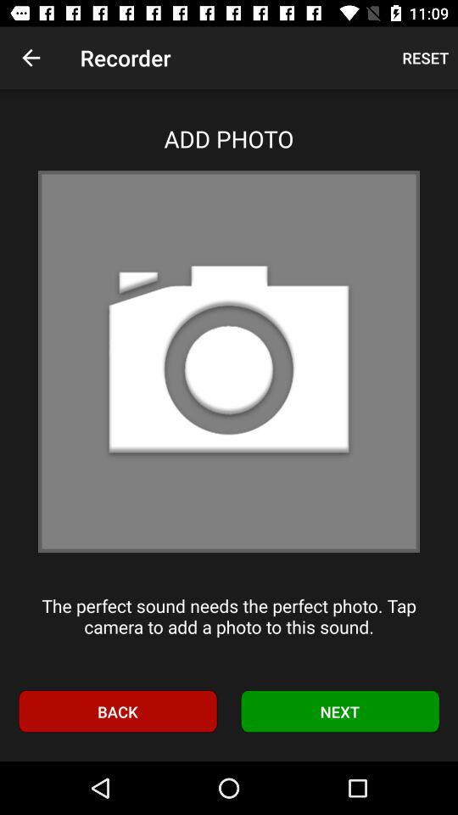 Image resolution: width=458 pixels, height=815 pixels. I want to click on turn on next icon, so click(340, 711).